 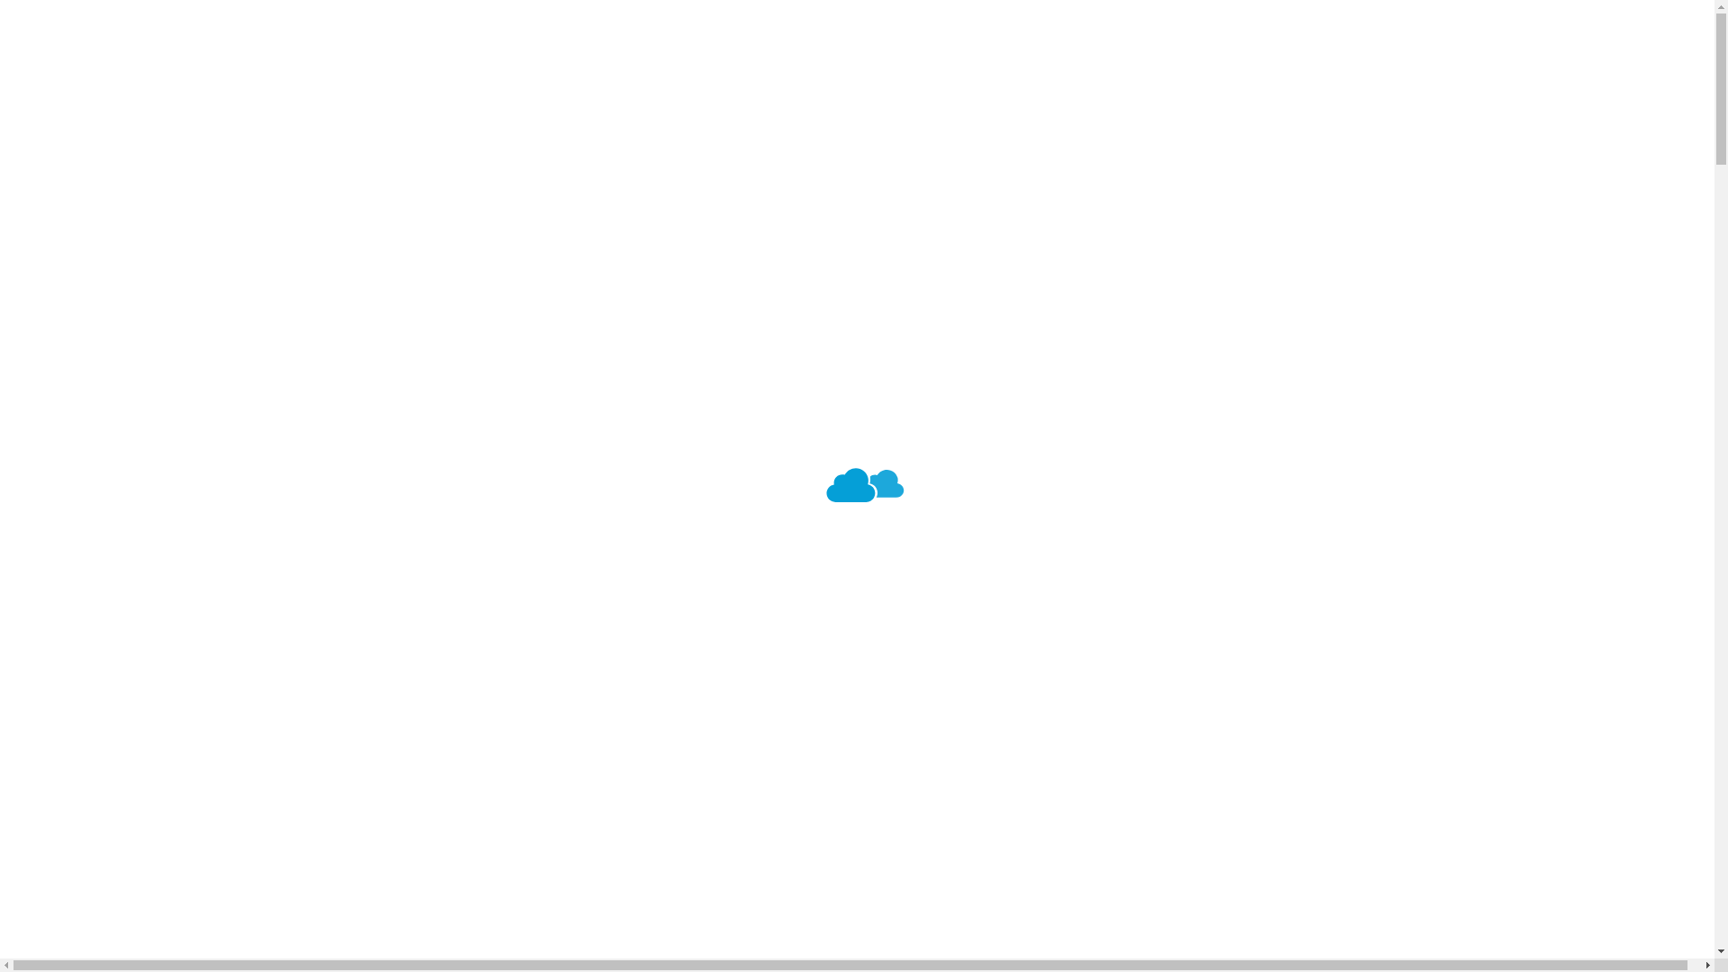 What do you see at coordinates (163, 81) in the screenshot?
I see `
            ` at bounding box center [163, 81].